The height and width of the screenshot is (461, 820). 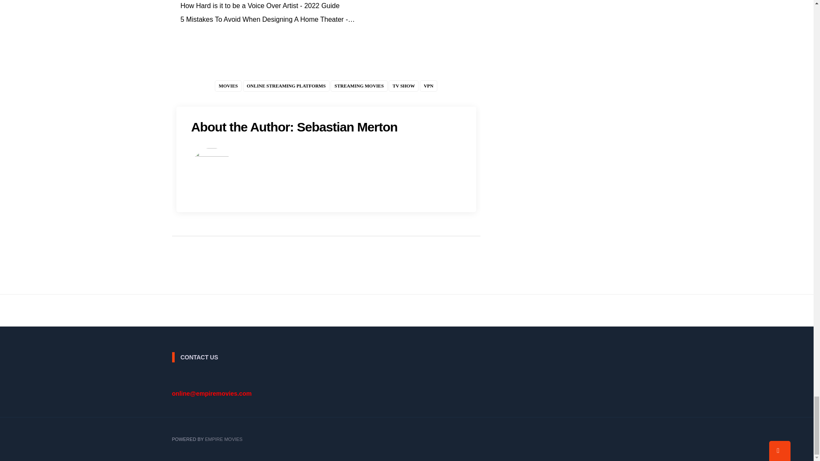 I want to click on How Hard is it to be a Voice Over Artist - 2022 Guide, so click(x=260, y=6).